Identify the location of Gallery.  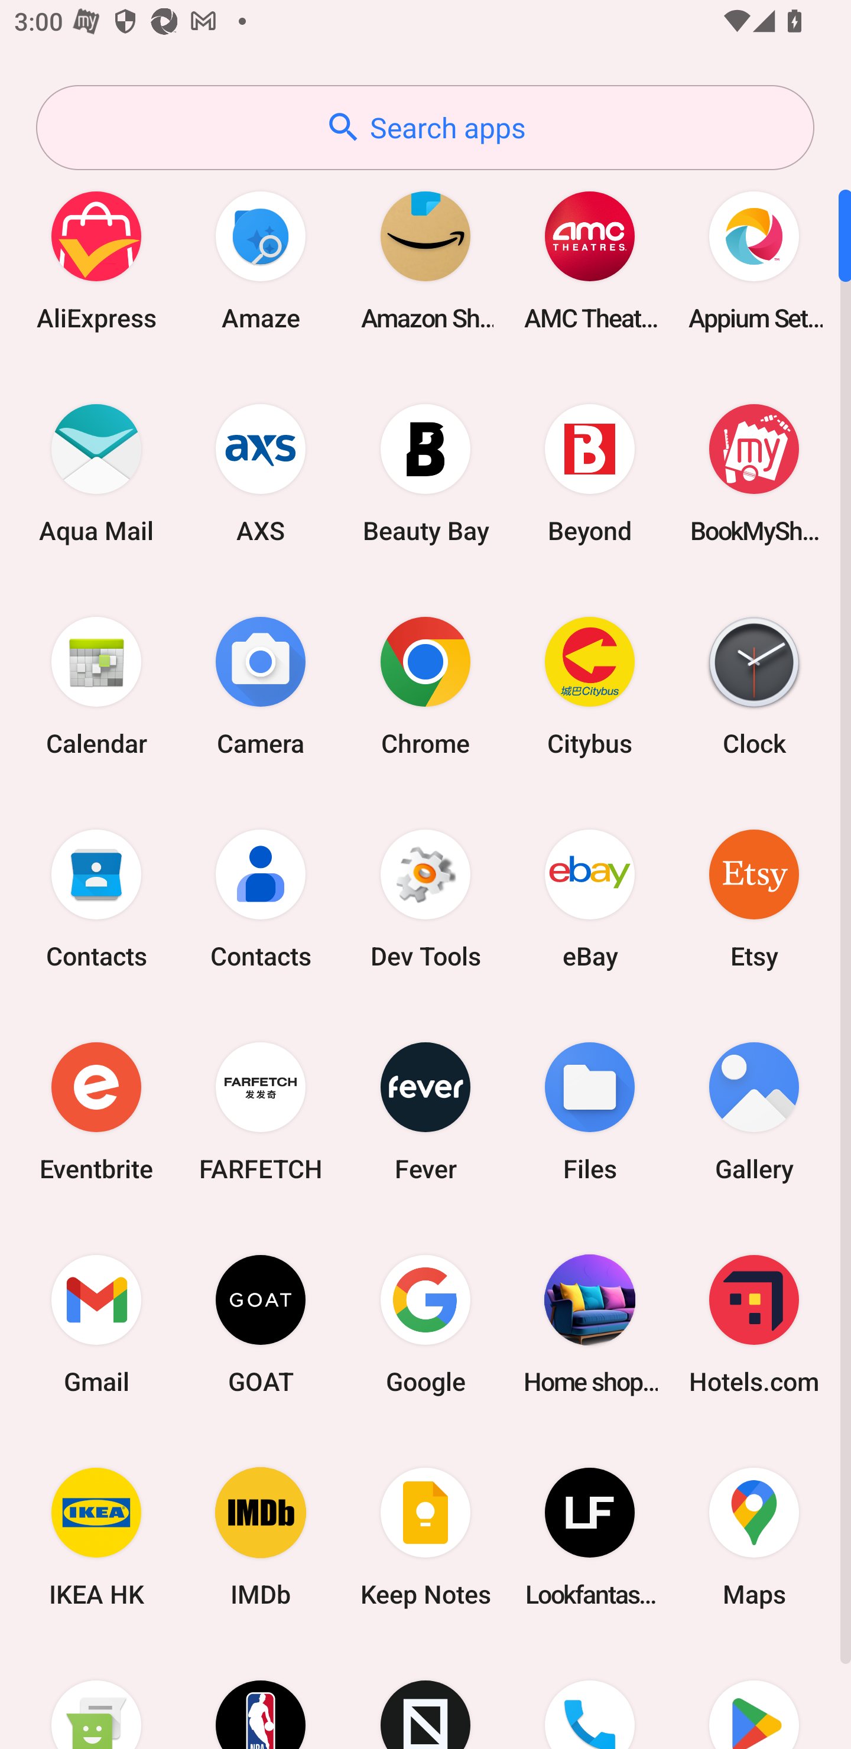
(754, 1111).